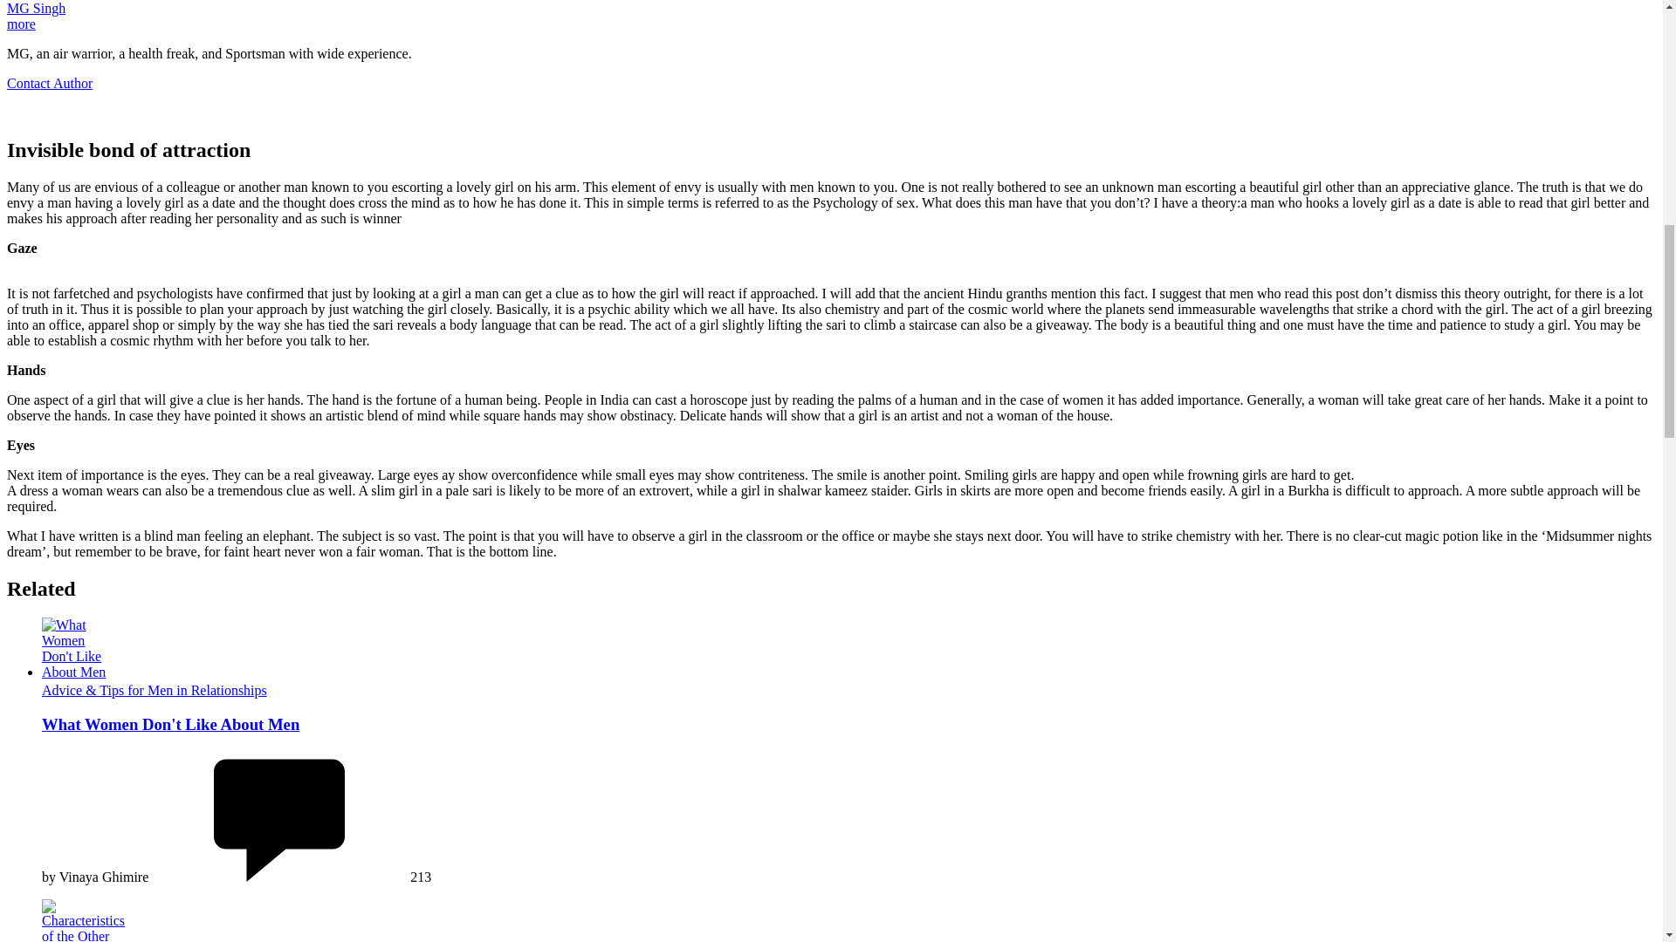  I want to click on Characteristics of the Other Woman: Why Men Cheat, so click(83, 921).